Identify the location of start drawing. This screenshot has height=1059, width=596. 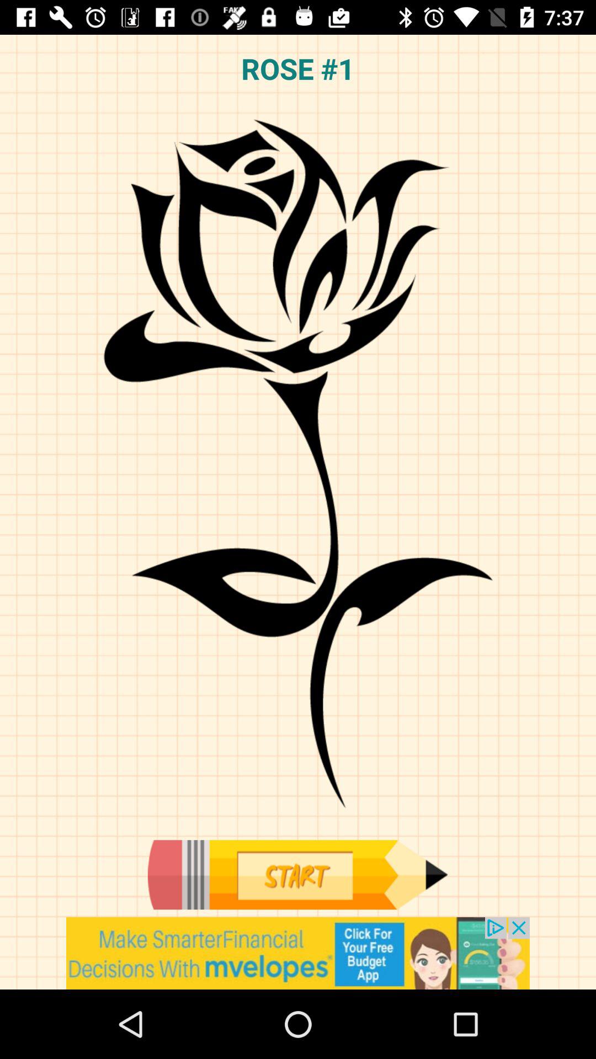
(297, 875).